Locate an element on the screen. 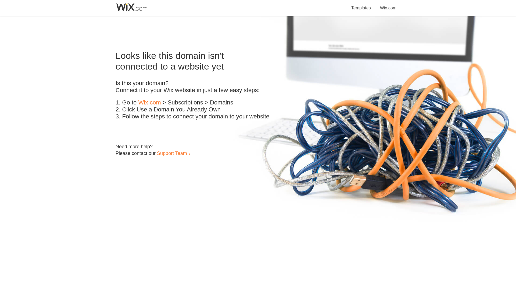 This screenshot has height=290, width=516. Wix.com is located at coordinates (388, 5).